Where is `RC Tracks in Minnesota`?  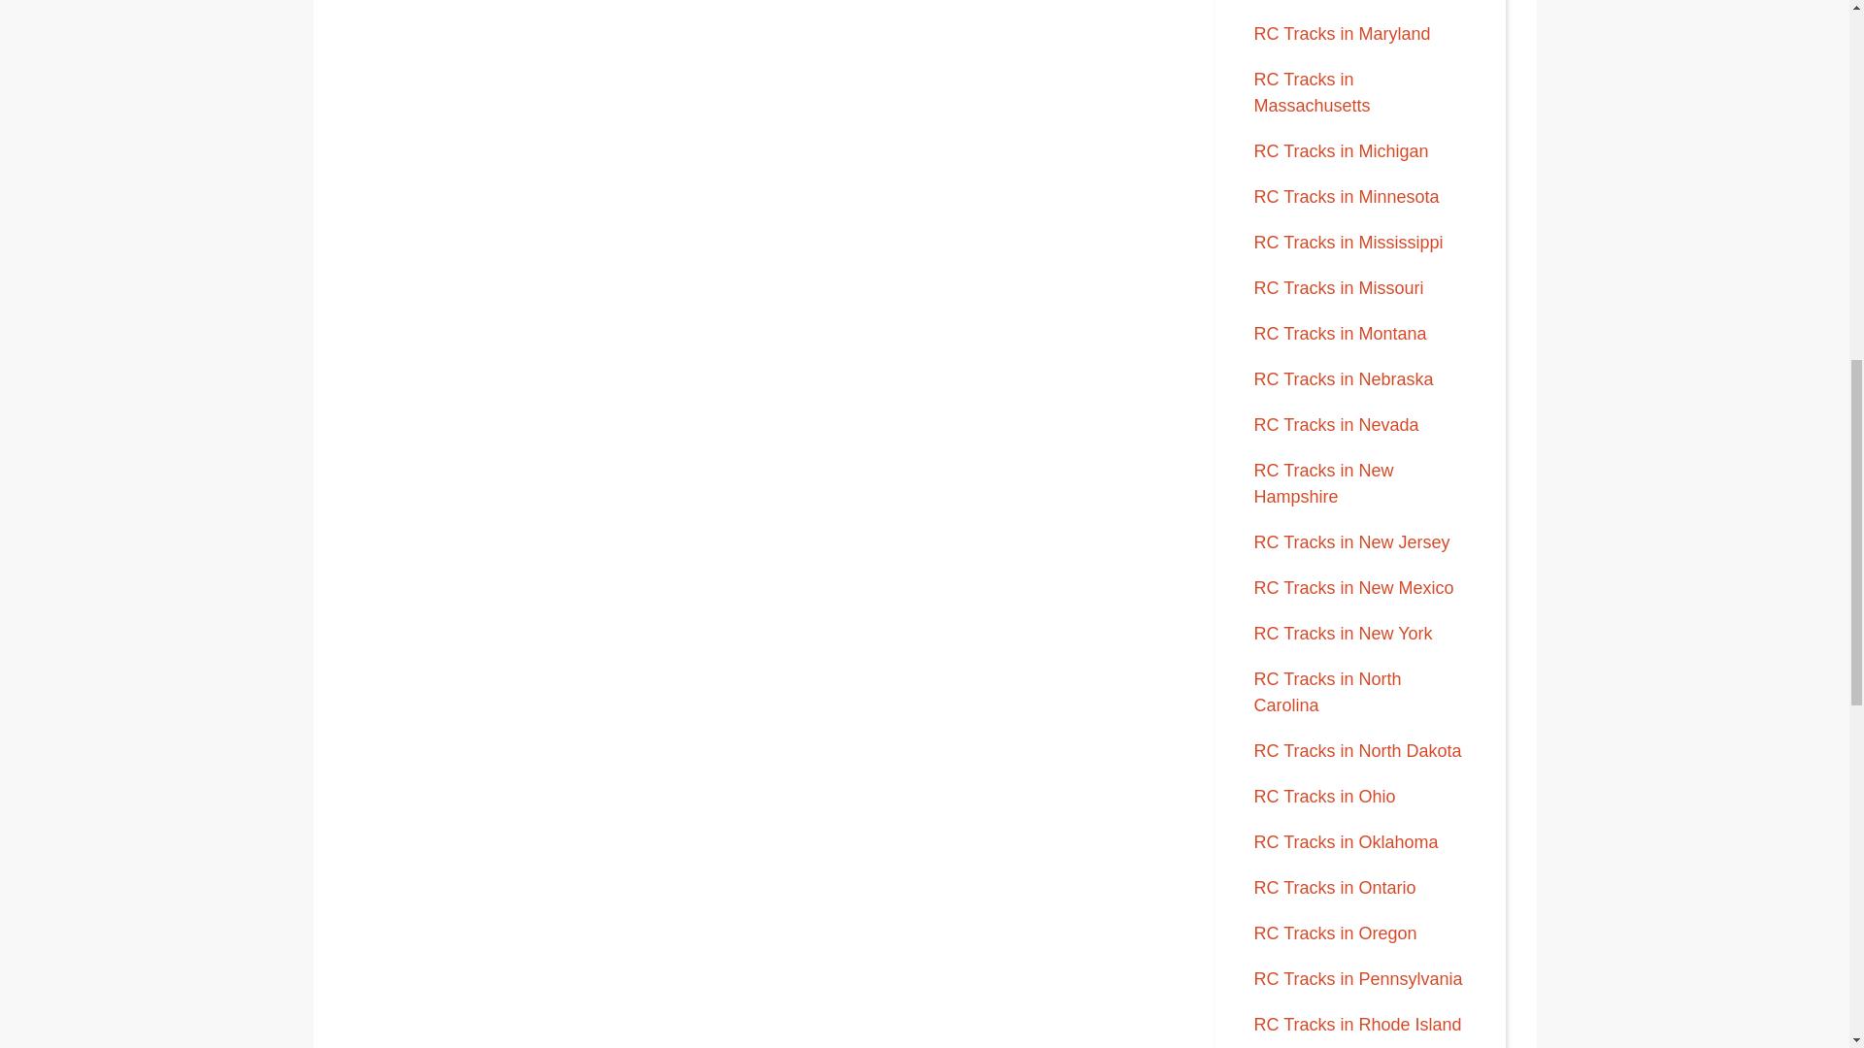
RC Tracks in Minnesota is located at coordinates (1347, 196).